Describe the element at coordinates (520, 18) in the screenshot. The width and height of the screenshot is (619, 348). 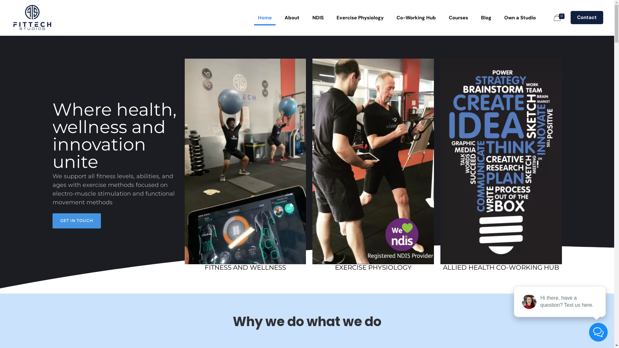
I see `Own a Studio` at that location.